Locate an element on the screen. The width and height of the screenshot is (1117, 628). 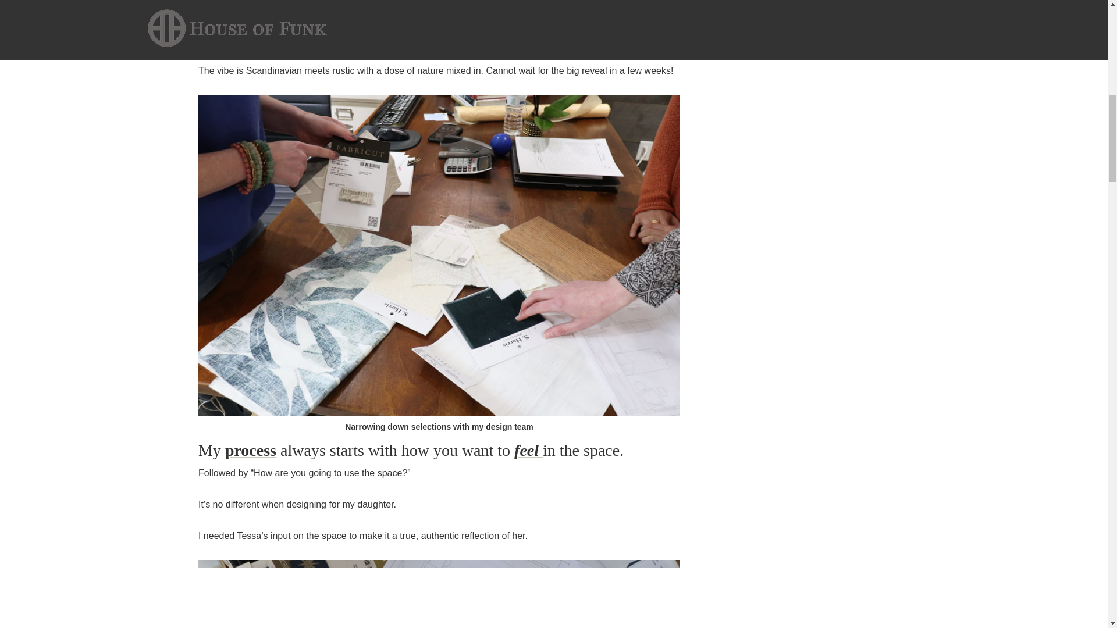
Romo is located at coordinates (523, 8).